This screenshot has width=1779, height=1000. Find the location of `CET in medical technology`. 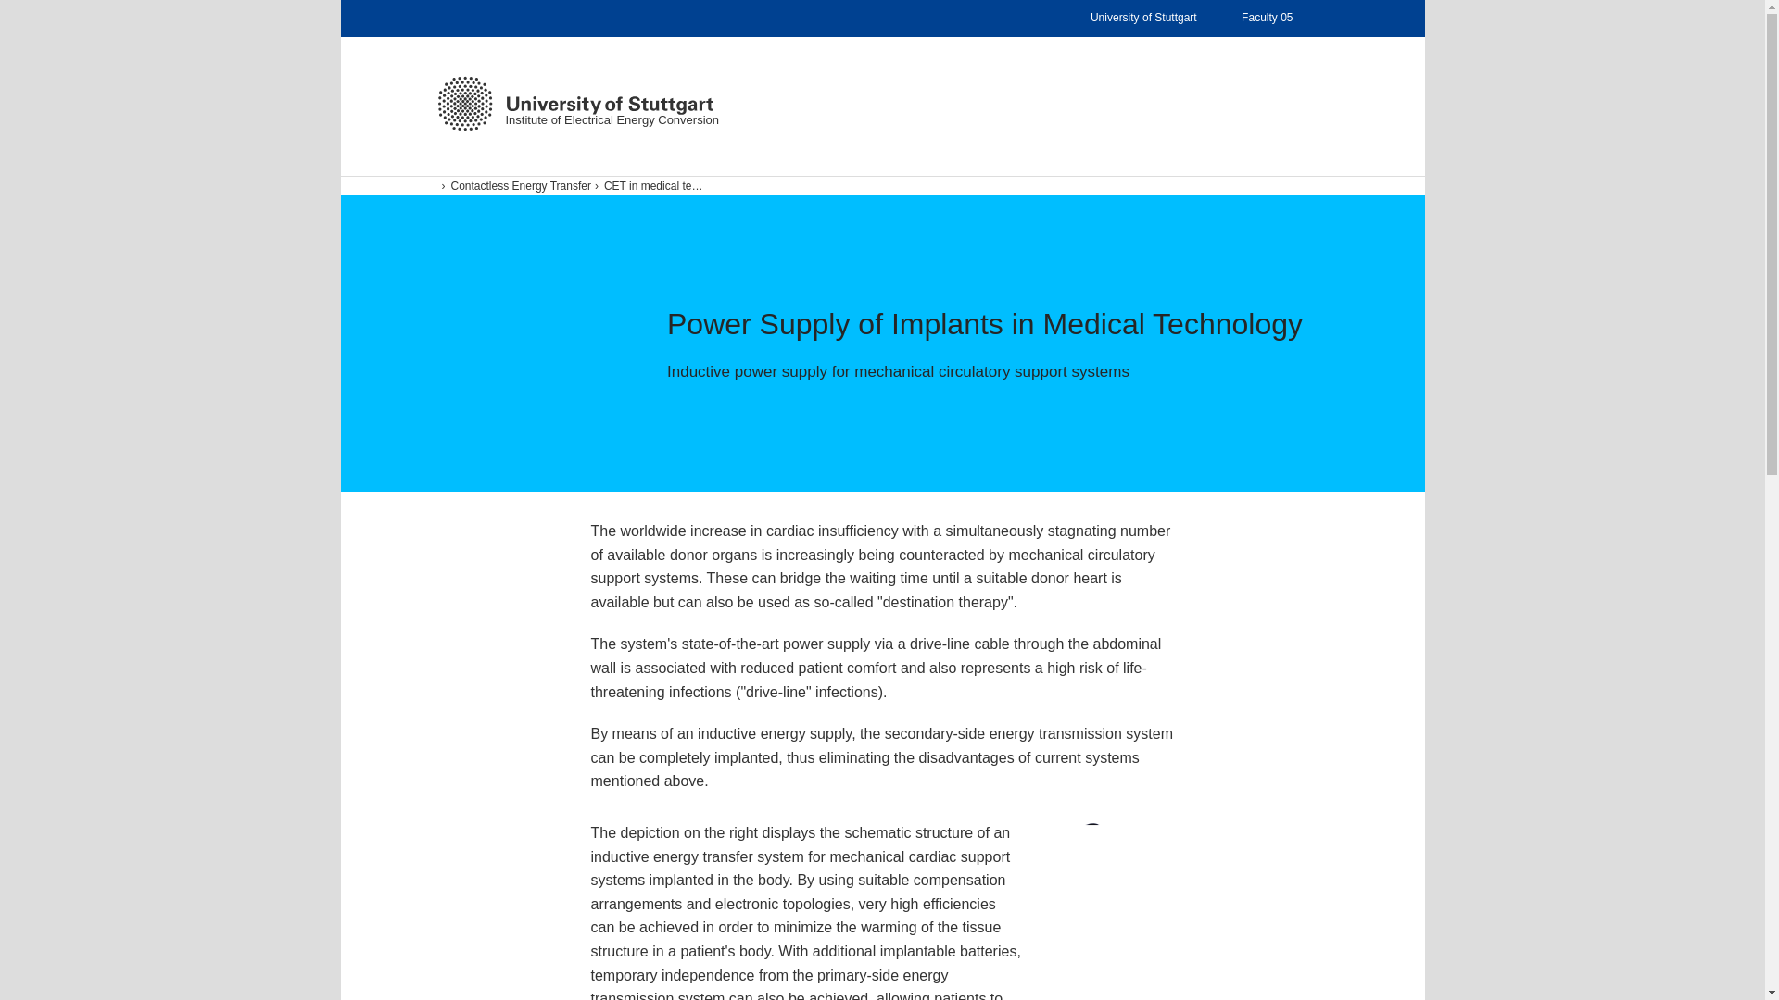

CET in medical technology is located at coordinates (649, 185).